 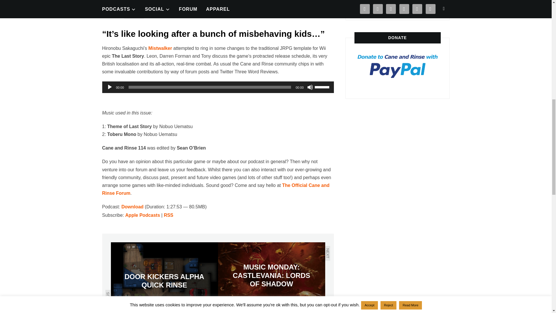 I want to click on Mute, so click(x=310, y=87).